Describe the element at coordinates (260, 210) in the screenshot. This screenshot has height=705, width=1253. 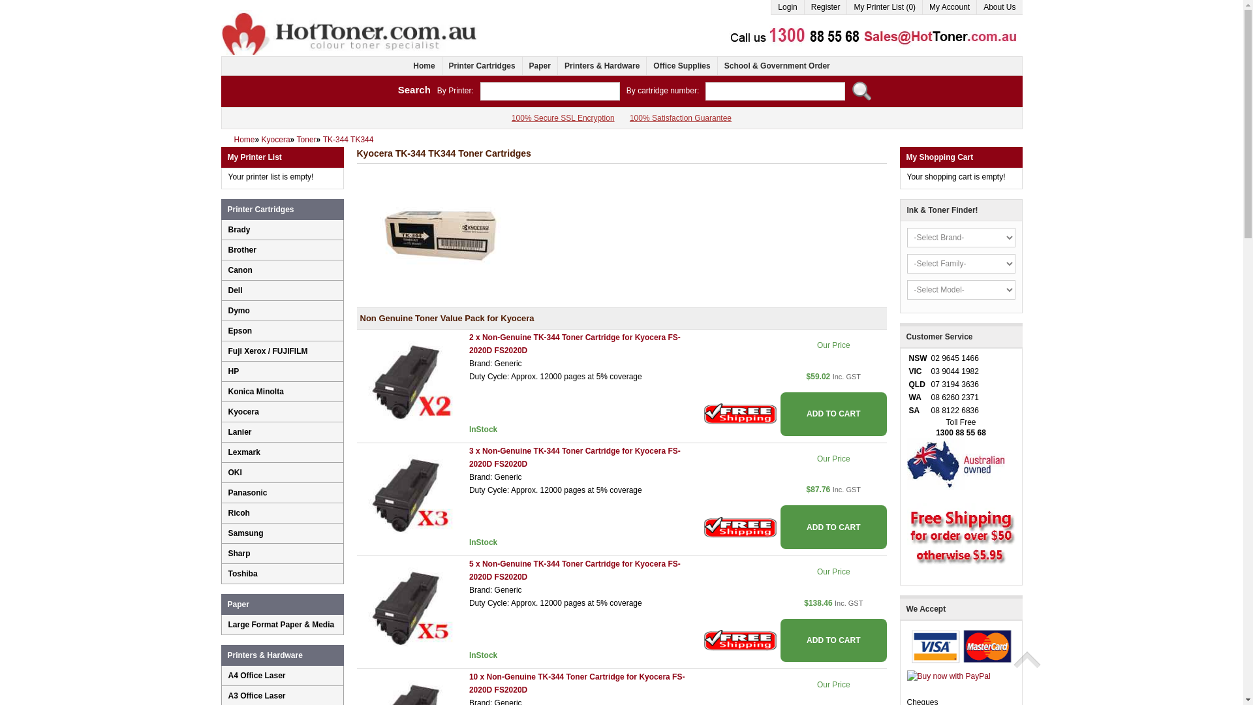
I see `Printer Cartridges` at that location.